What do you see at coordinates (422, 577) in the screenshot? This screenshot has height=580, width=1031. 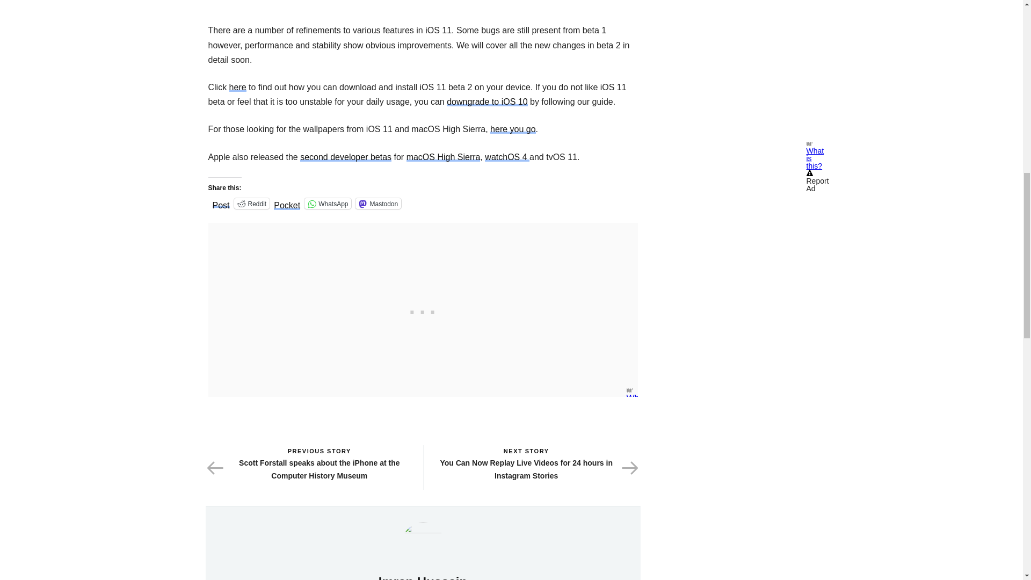 I see `Imran Hussain` at bounding box center [422, 577].